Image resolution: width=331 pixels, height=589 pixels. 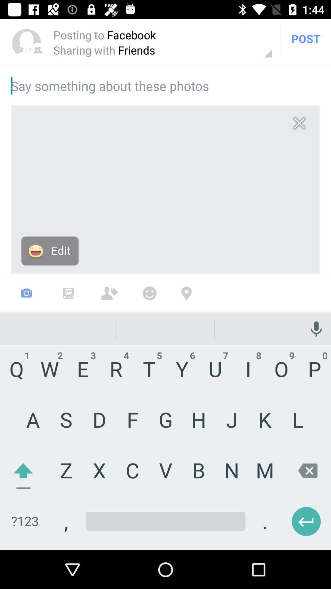 What do you see at coordinates (311, 42) in the screenshot?
I see `click on the post on top right` at bounding box center [311, 42].